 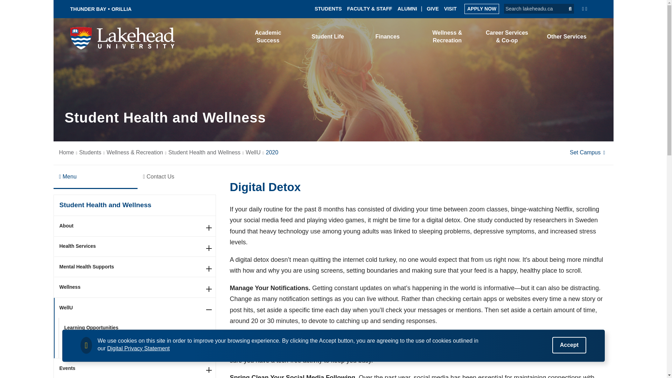 What do you see at coordinates (569, 345) in the screenshot?
I see `Accept` at bounding box center [569, 345].